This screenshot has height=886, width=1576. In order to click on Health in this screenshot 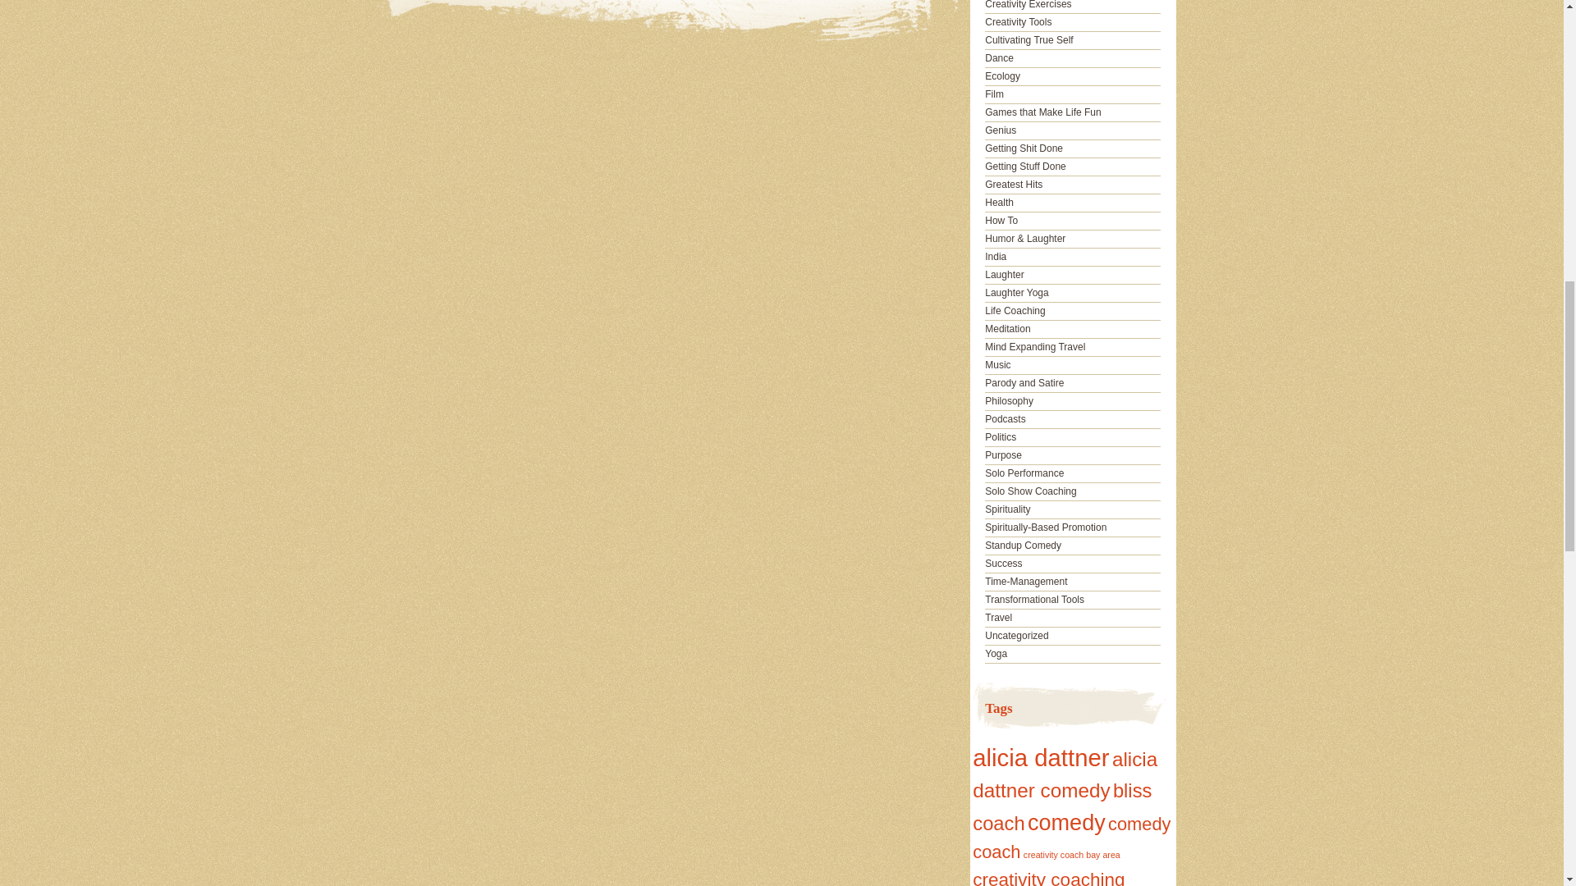, I will do `click(999, 202)`.